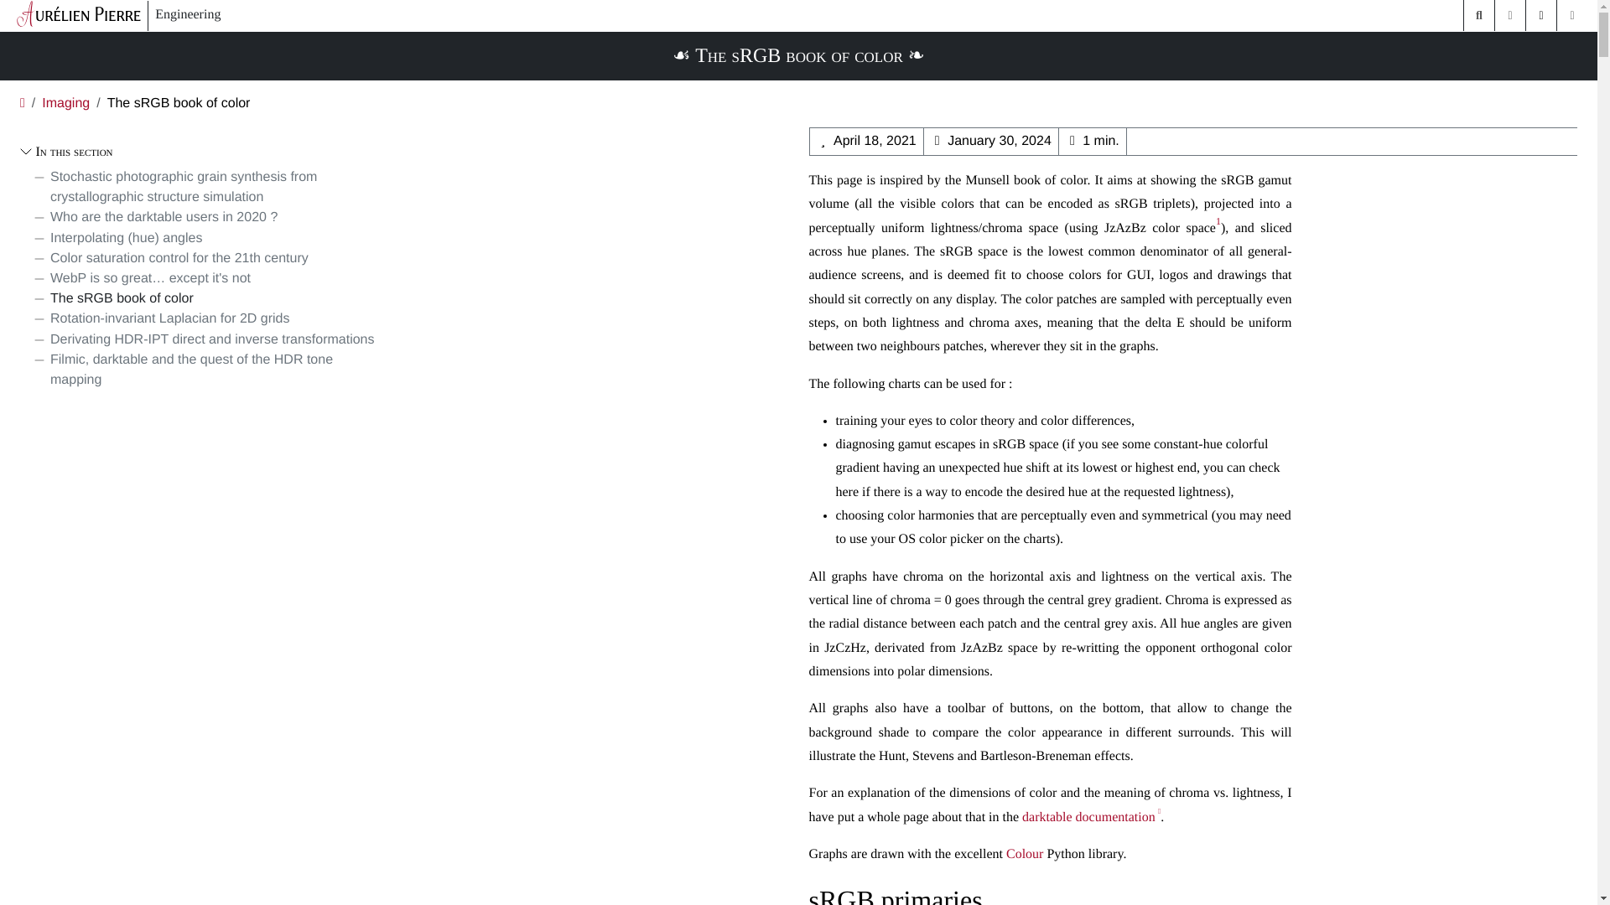  What do you see at coordinates (1541, 15) in the screenshot?
I see `Contact` at bounding box center [1541, 15].